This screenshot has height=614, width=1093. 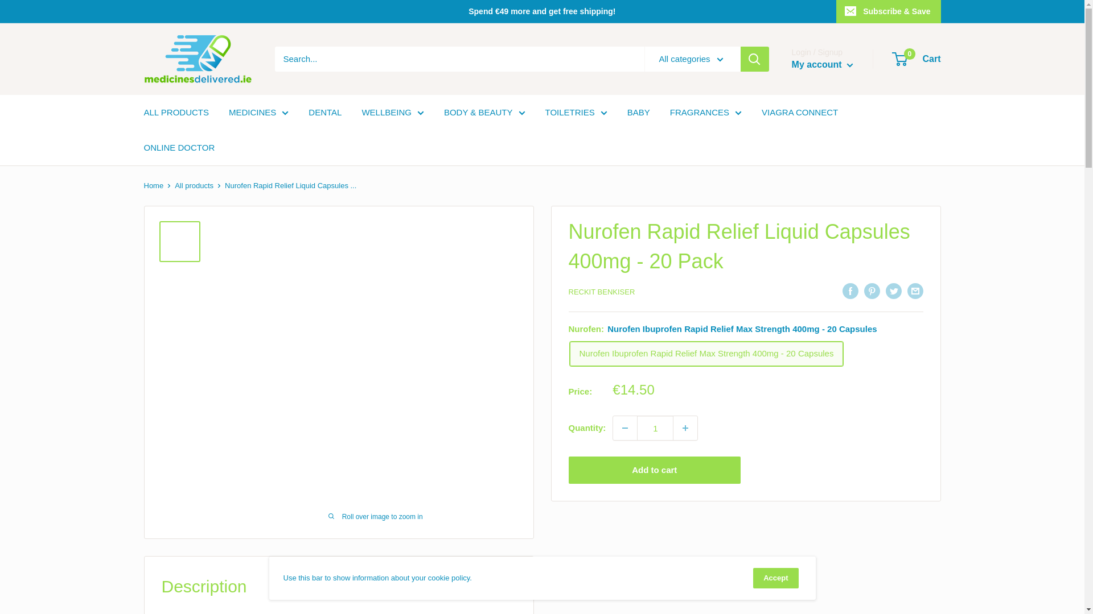 What do you see at coordinates (655, 428) in the screenshot?
I see `1` at bounding box center [655, 428].